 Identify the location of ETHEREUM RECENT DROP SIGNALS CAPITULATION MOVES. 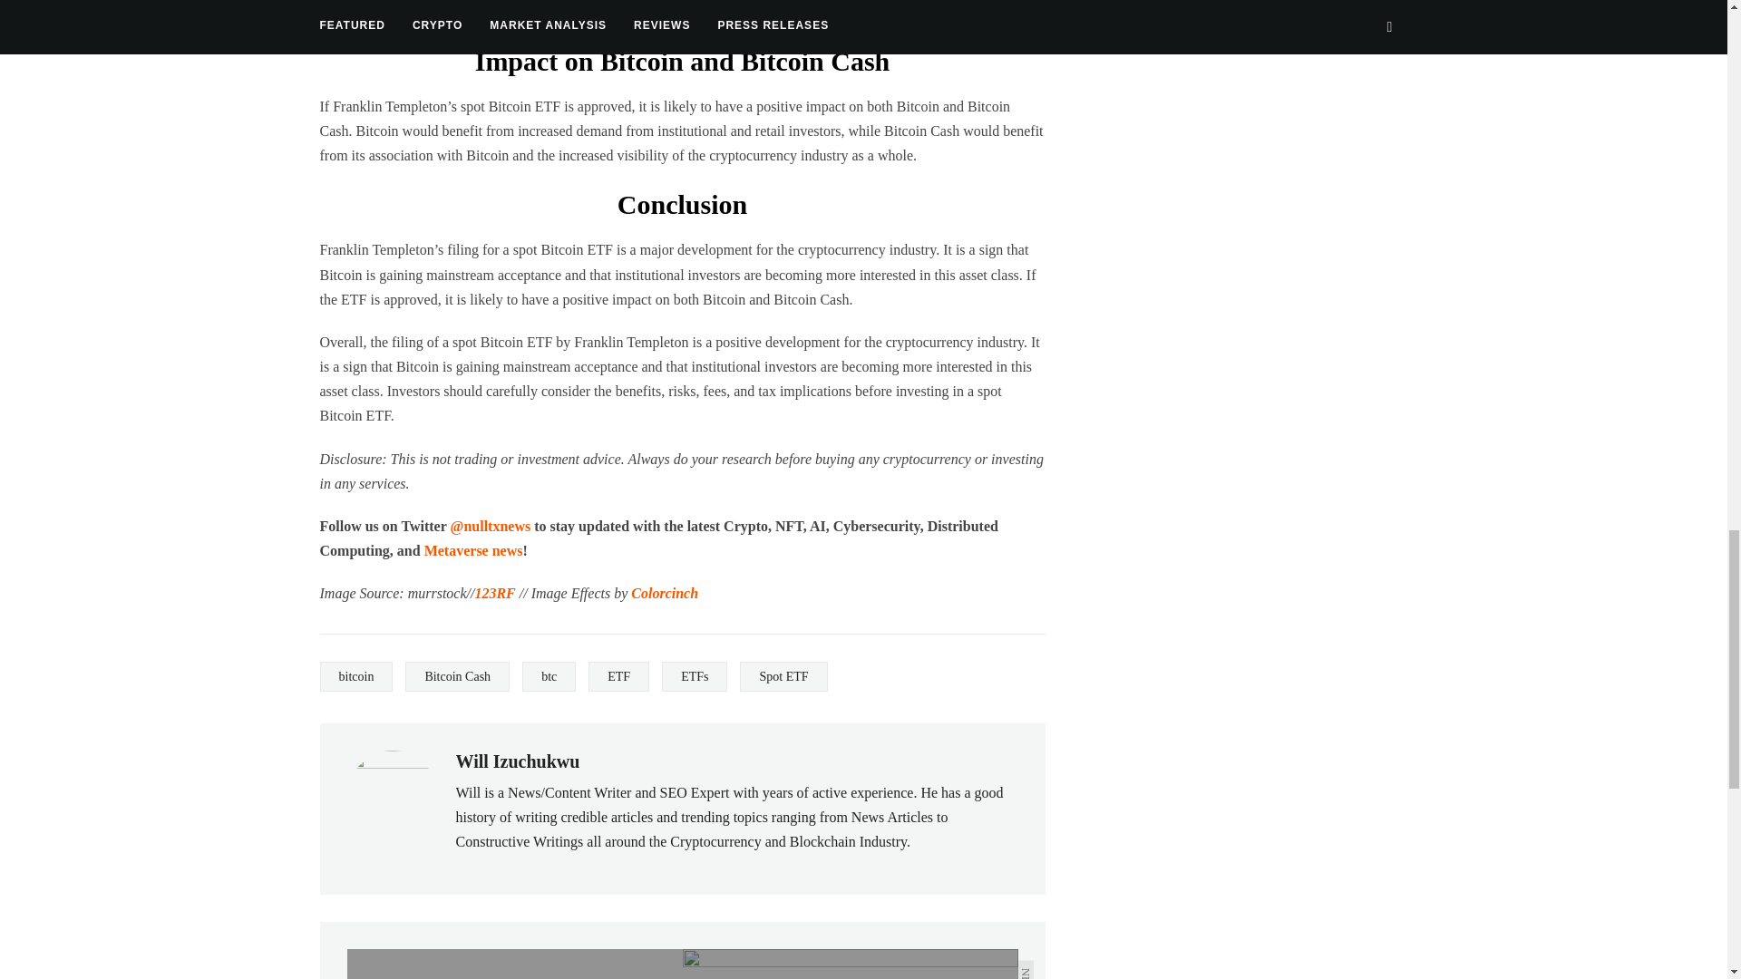
(514, 964).